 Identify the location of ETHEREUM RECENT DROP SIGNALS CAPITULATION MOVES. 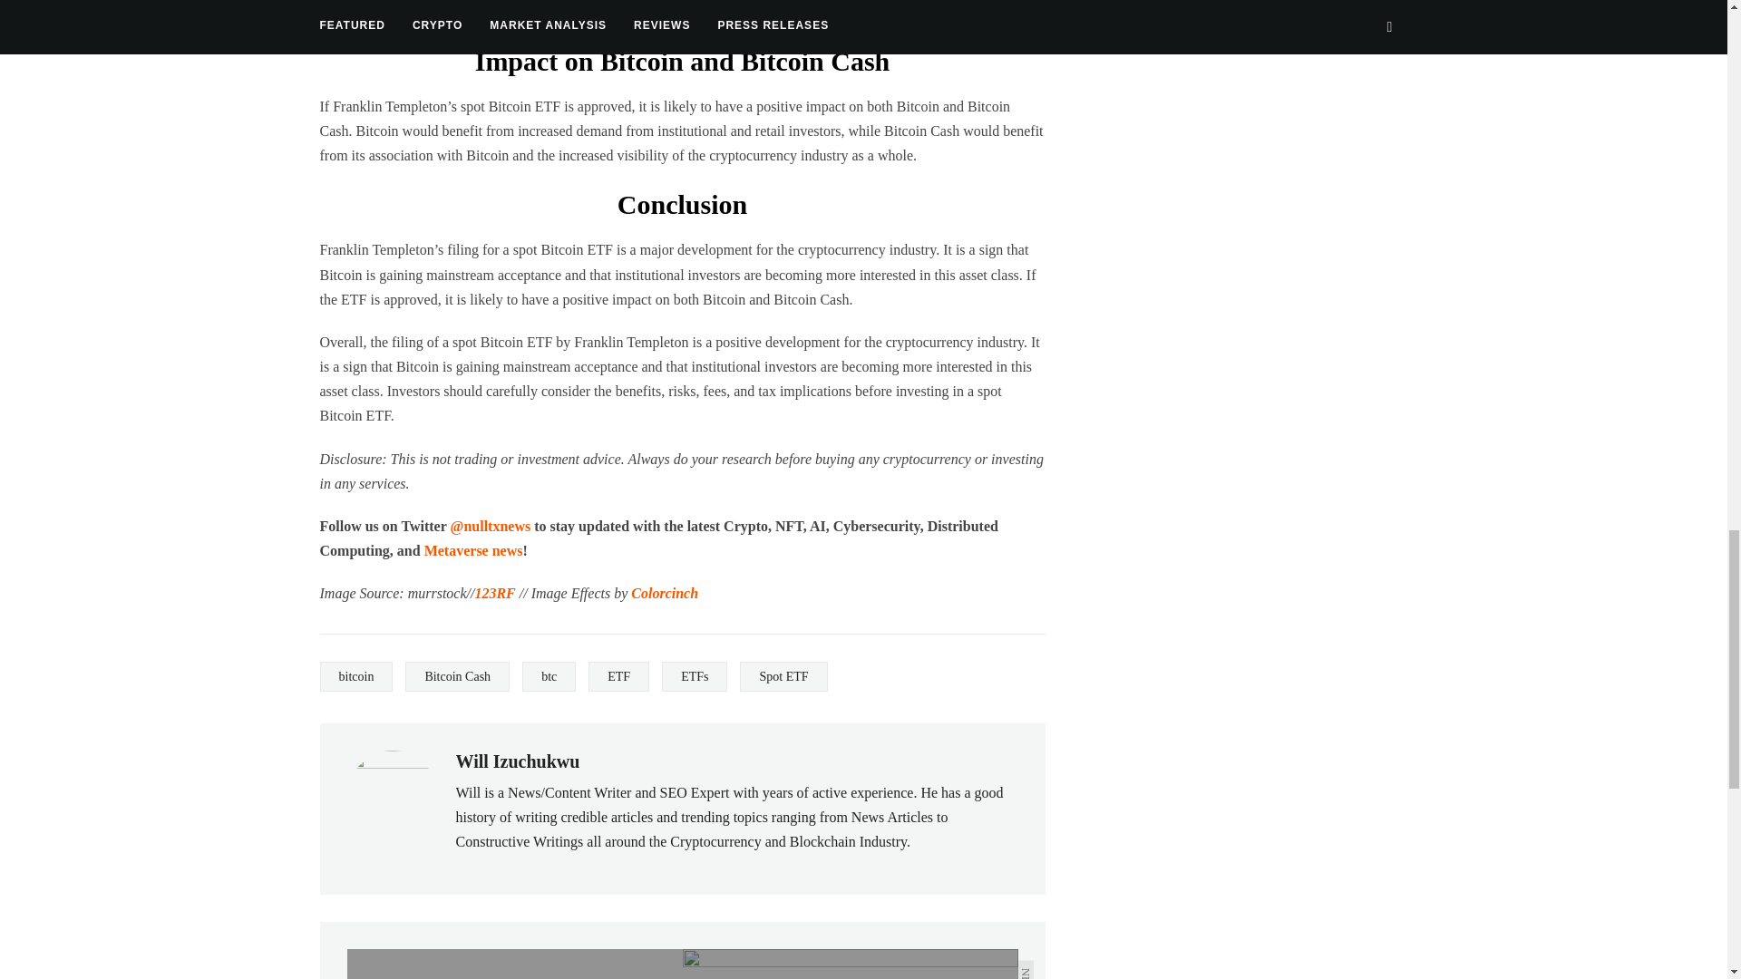
(514, 964).